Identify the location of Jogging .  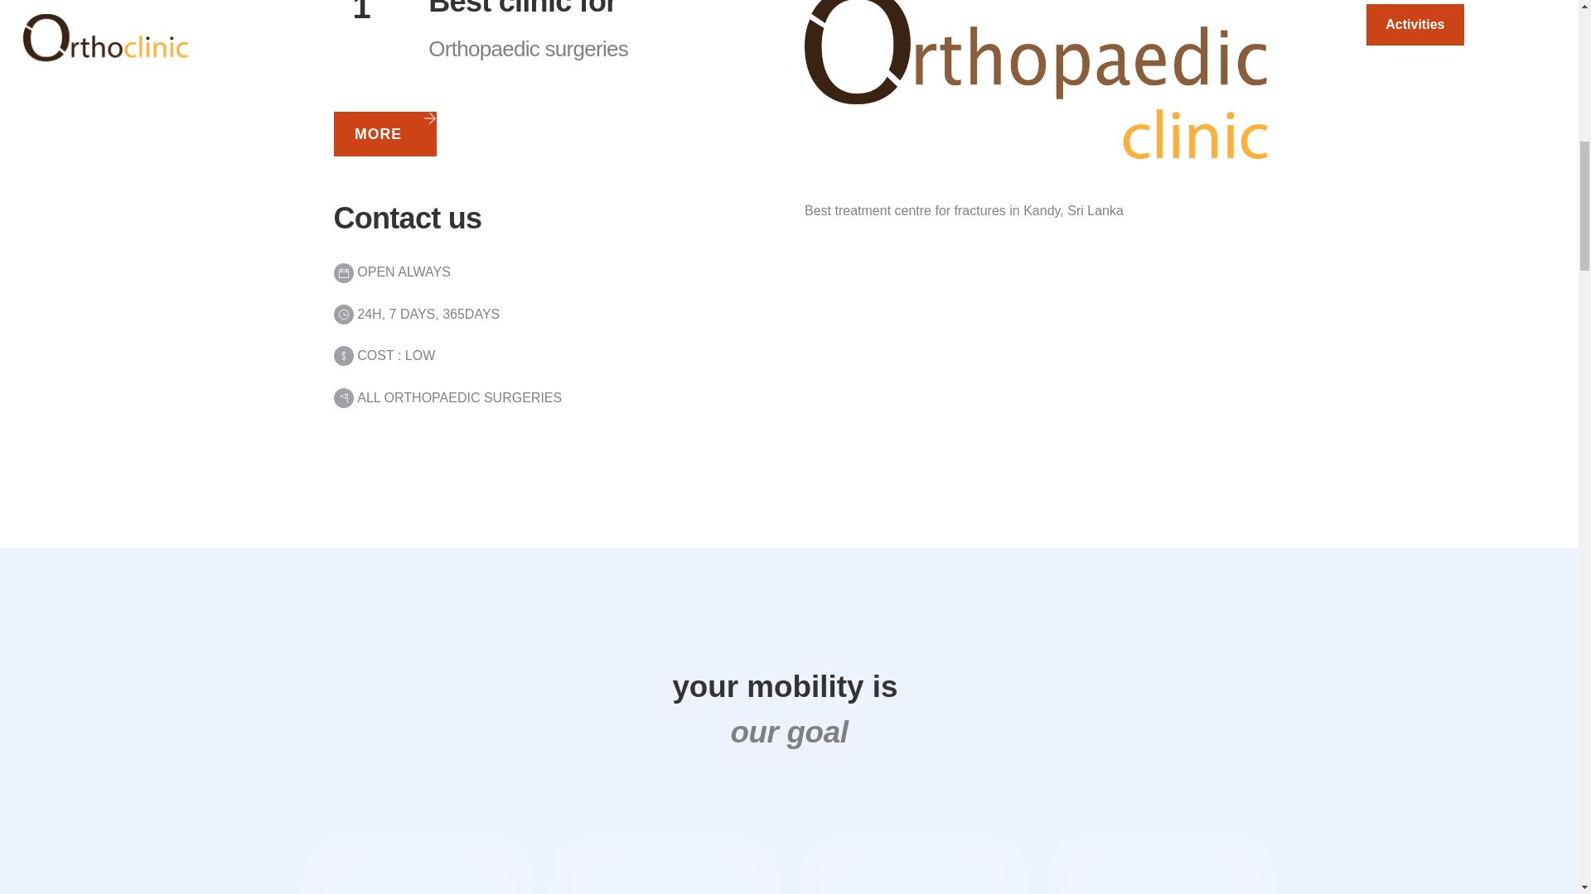
(416, 869).